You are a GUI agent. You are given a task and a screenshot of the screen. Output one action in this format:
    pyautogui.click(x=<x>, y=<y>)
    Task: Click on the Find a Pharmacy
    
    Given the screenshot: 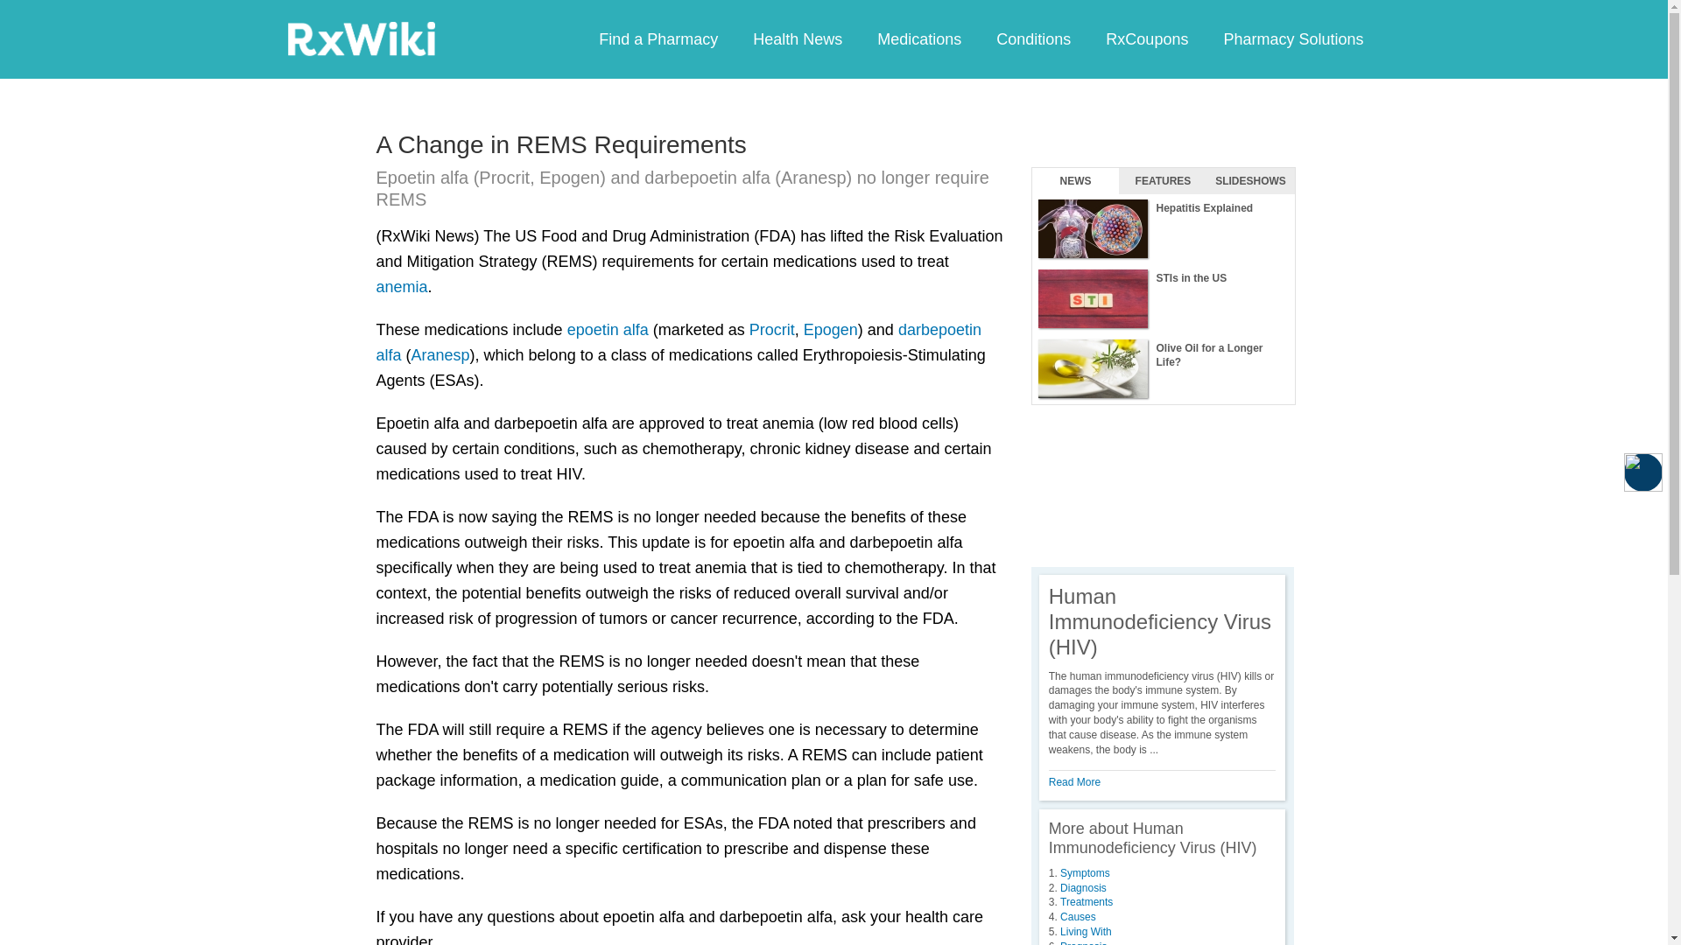 What is the action you would take?
    pyautogui.click(x=658, y=38)
    